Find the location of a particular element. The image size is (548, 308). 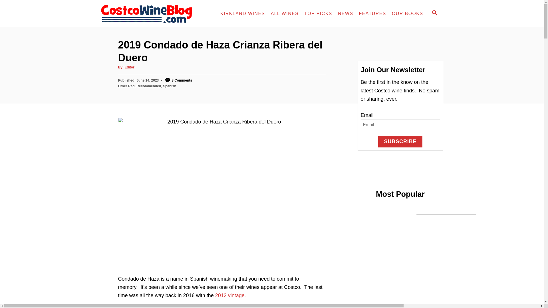

SEARCH is located at coordinates (435, 13).